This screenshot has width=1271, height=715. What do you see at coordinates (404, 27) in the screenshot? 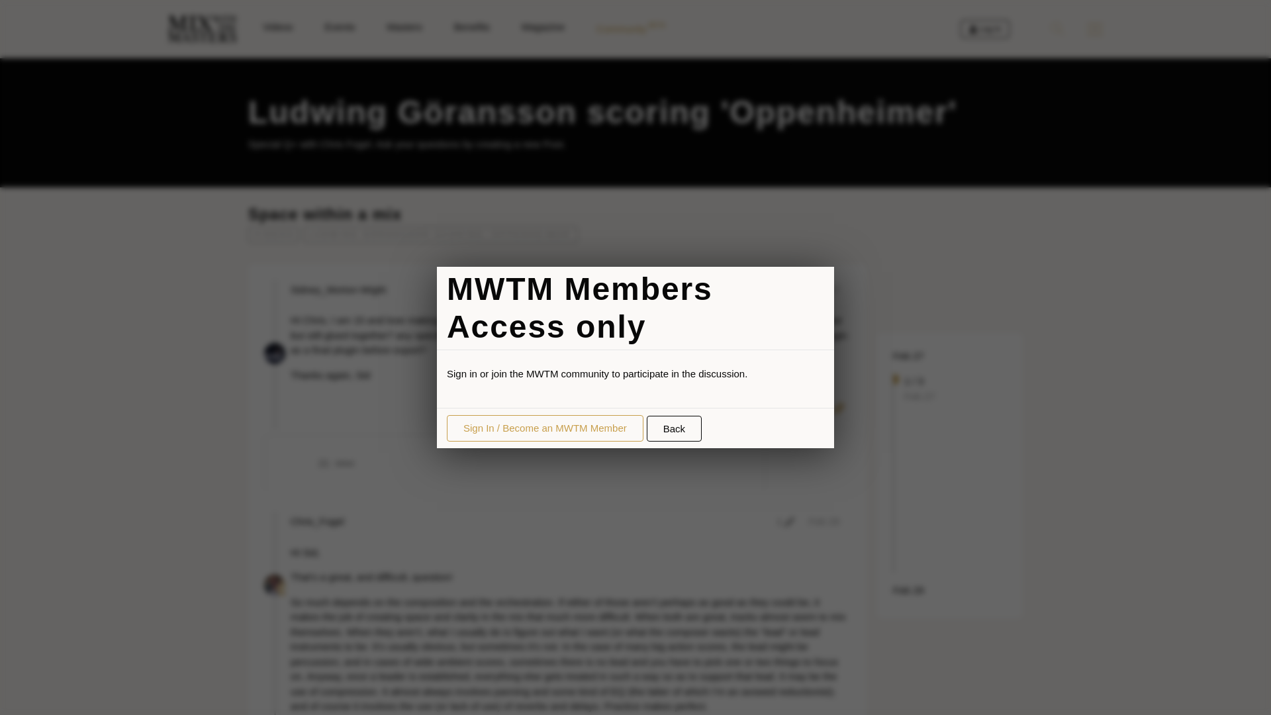
I see `Read our latest release` at bounding box center [404, 27].